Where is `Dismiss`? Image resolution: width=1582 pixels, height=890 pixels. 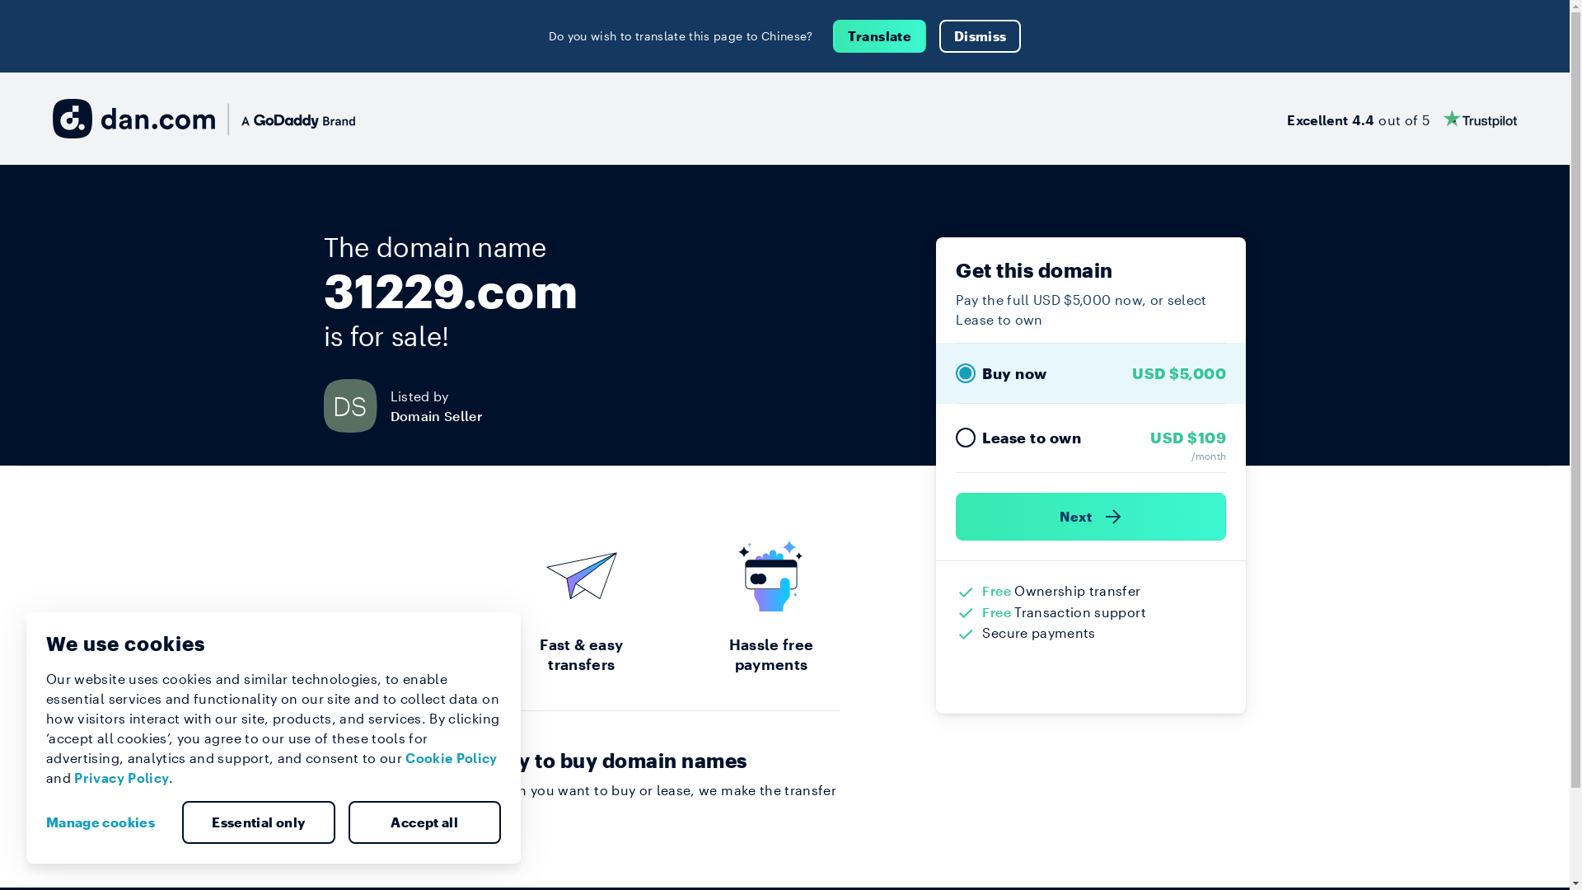
Dismiss is located at coordinates (981, 36).